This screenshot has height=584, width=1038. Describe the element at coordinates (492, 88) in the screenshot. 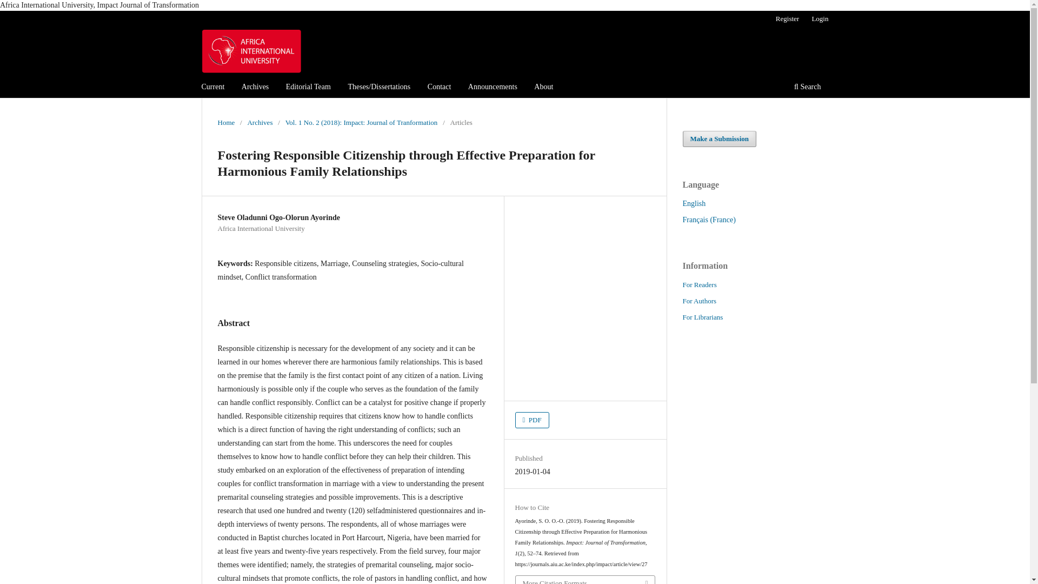

I see `Announcements` at that location.